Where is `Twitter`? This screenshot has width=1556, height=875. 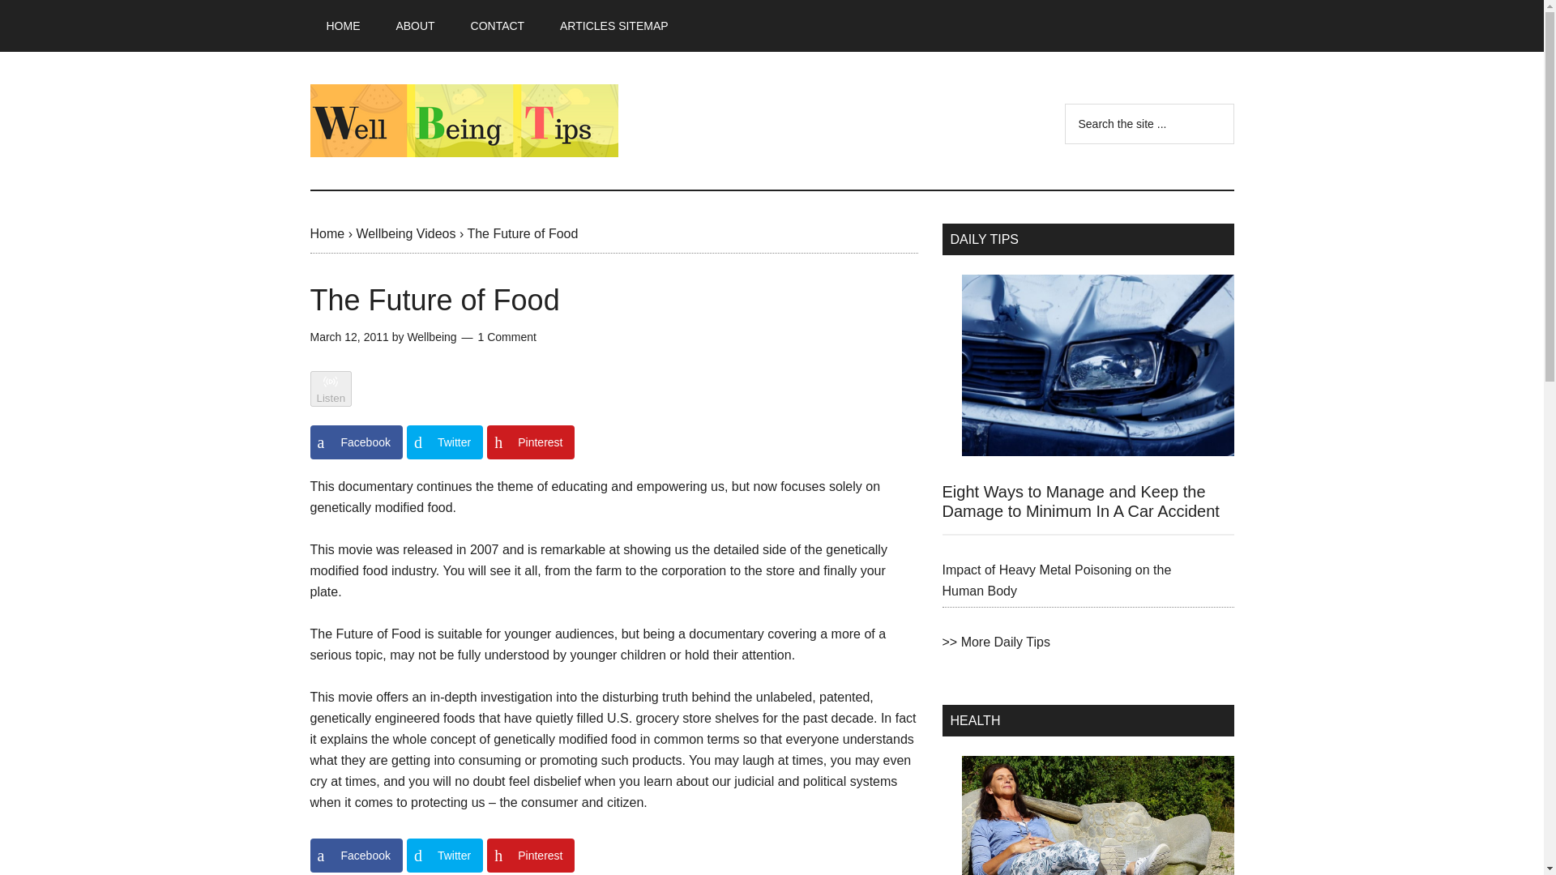
Twitter is located at coordinates (444, 442).